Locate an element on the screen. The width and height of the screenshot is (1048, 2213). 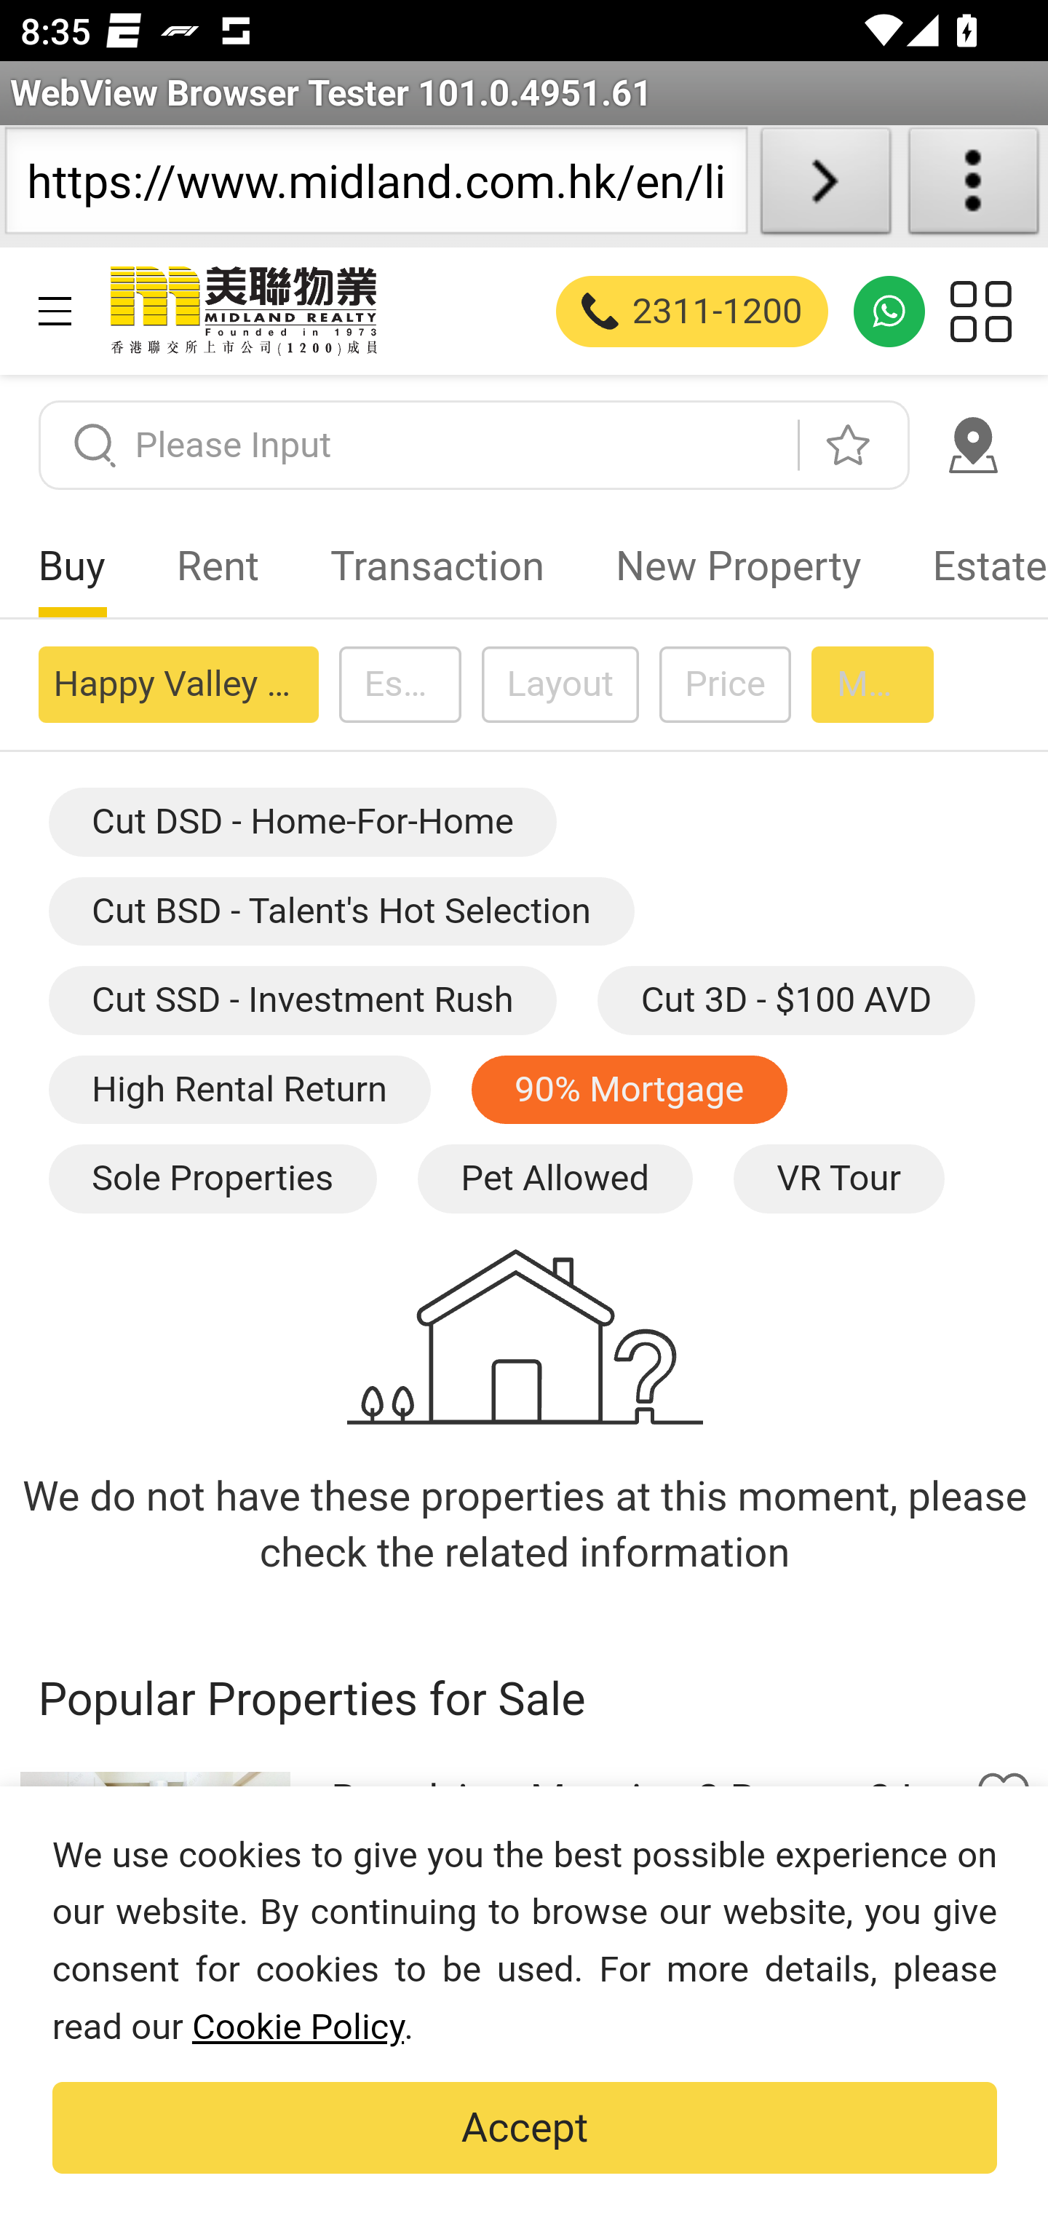
Buy is located at coordinates (71, 566).